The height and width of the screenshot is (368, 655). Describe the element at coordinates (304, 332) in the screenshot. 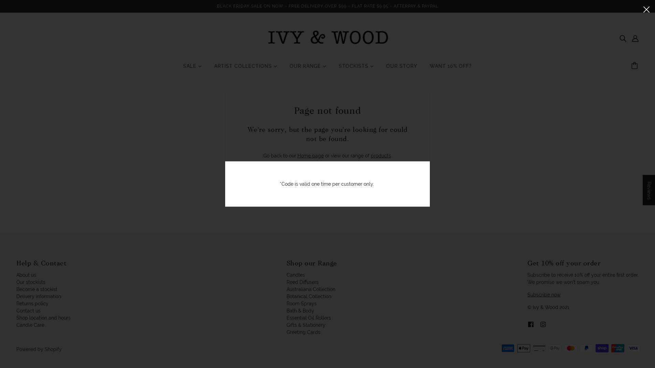

I see `Greeting Cards` at that location.